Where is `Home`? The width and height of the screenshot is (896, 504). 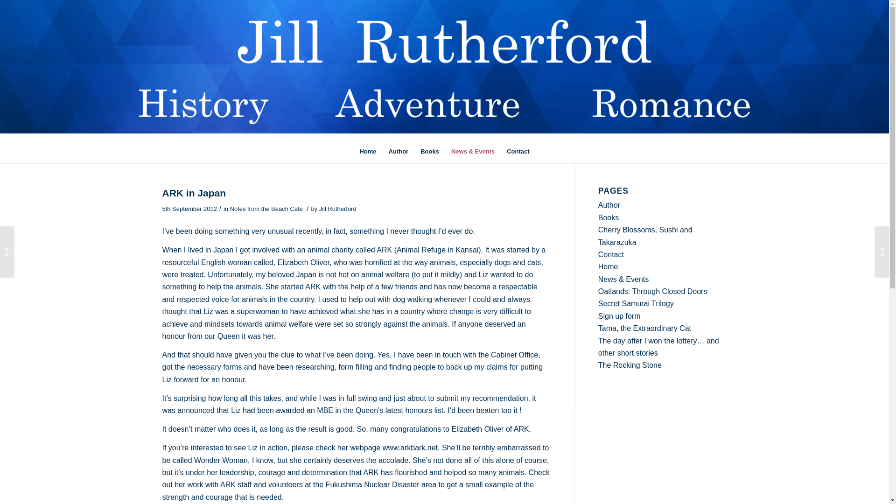
Home is located at coordinates (608, 266).